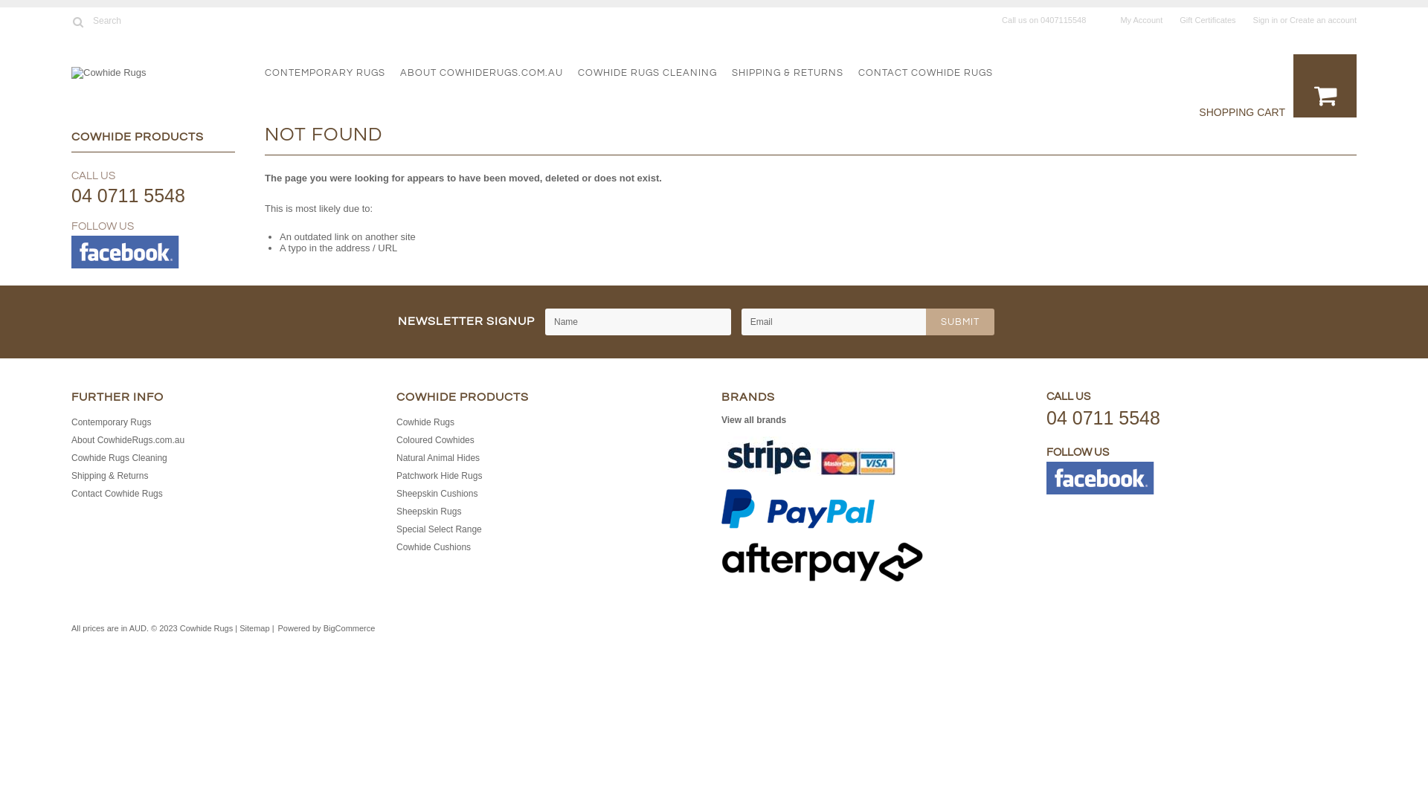 The width and height of the screenshot is (1428, 803). What do you see at coordinates (808, 457) in the screenshot?
I see `Stripe` at bounding box center [808, 457].